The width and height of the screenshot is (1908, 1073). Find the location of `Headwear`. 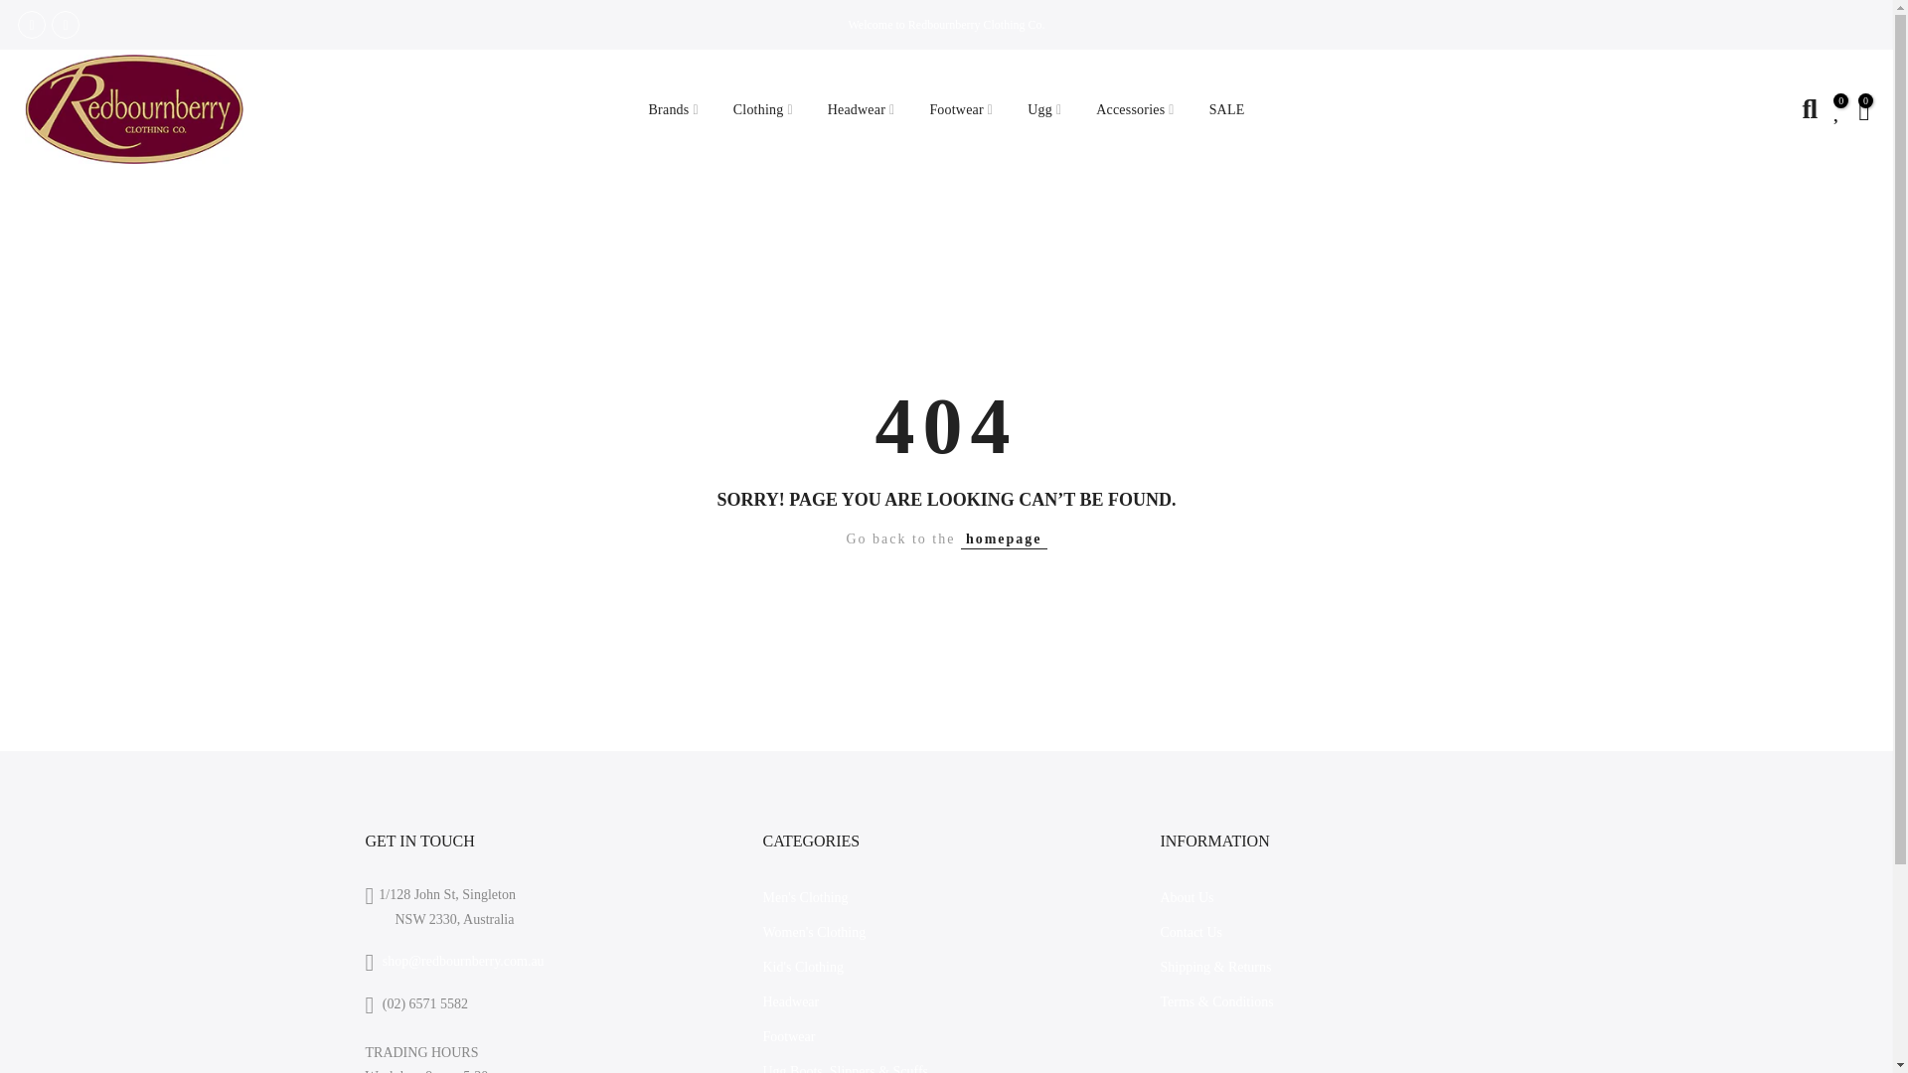

Headwear is located at coordinates (789, 1001).